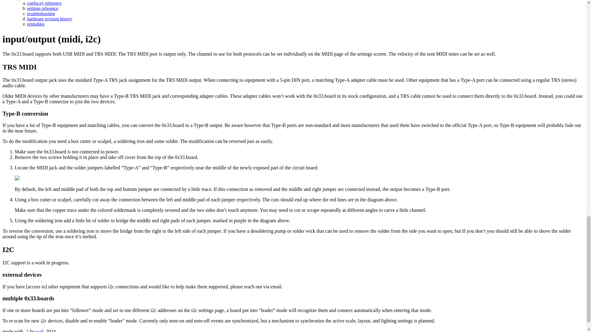 This screenshot has width=591, height=332. Describe the element at coordinates (44, 3) in the screenshot. I see `config.py reference` at that location.